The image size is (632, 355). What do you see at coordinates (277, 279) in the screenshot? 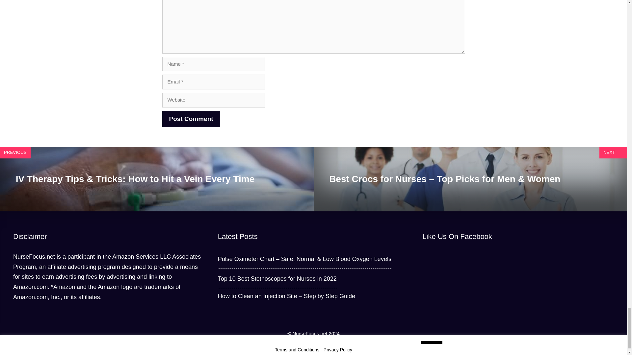
I see `Top 10 Best Stethoscopes for Nurses in 2022` at bounding box center [277, 279].